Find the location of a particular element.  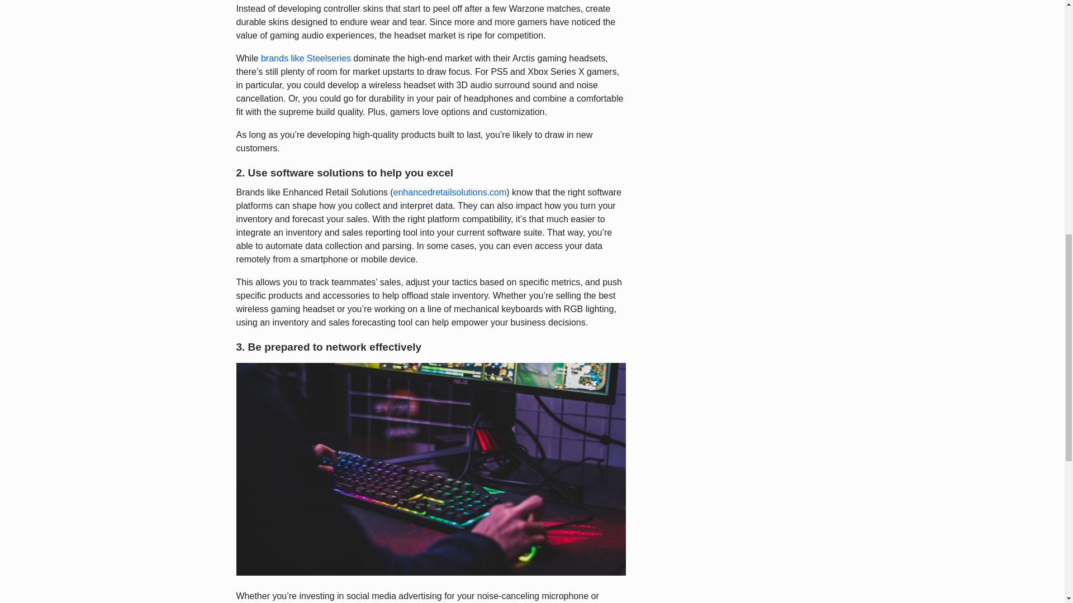

enhancedretailsolutions.com is located at coordinates (450, 192).